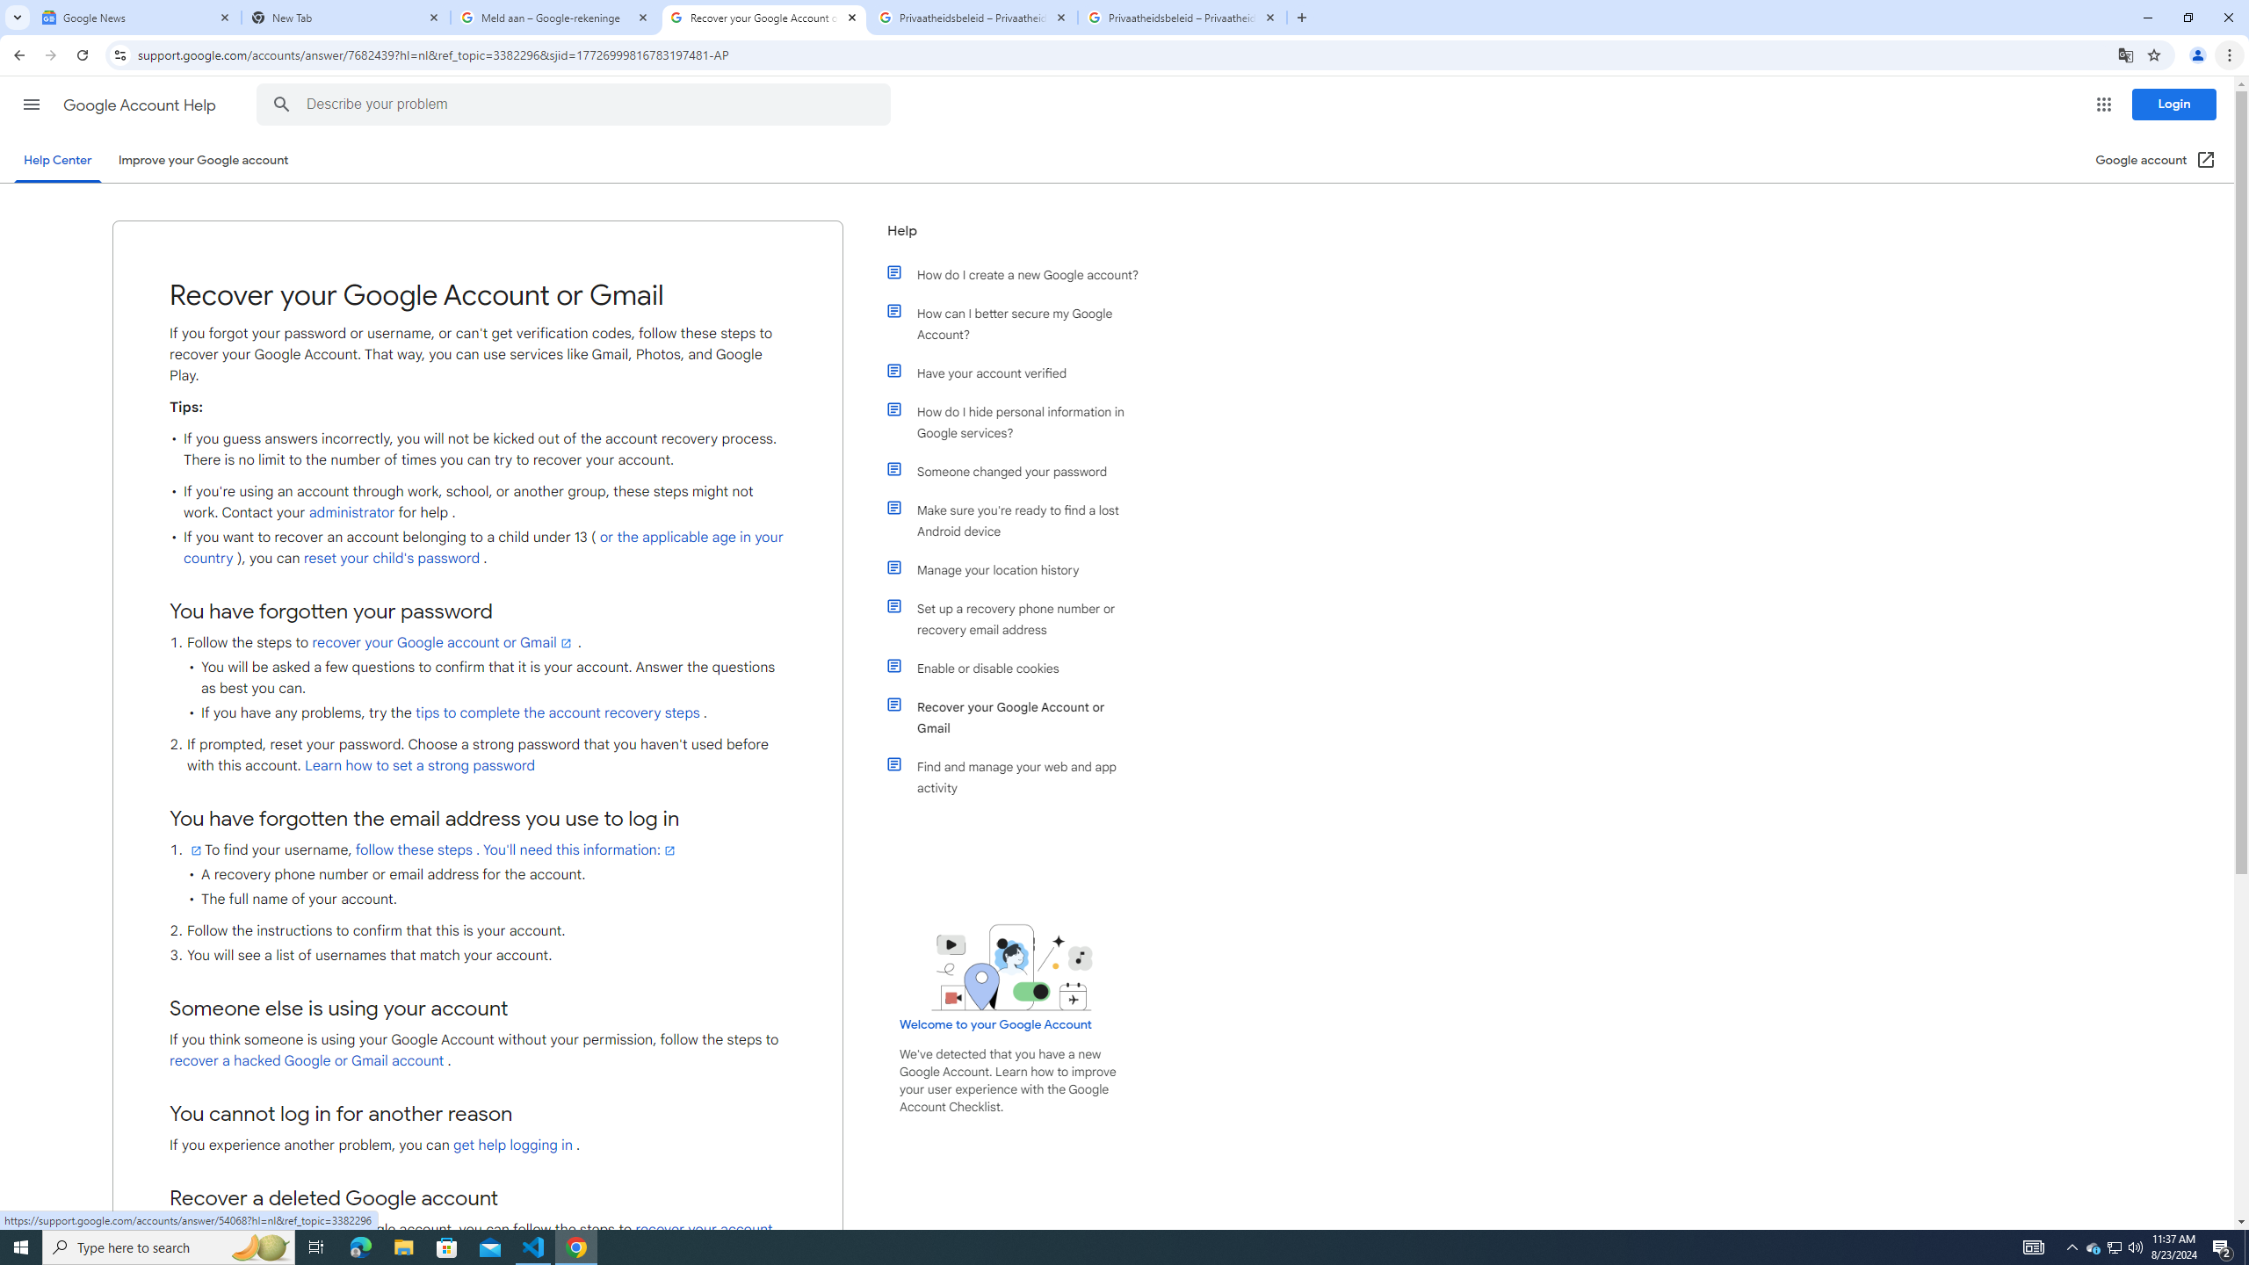  I want to click on Find and manage your web and app activity, so click(1022, 777).